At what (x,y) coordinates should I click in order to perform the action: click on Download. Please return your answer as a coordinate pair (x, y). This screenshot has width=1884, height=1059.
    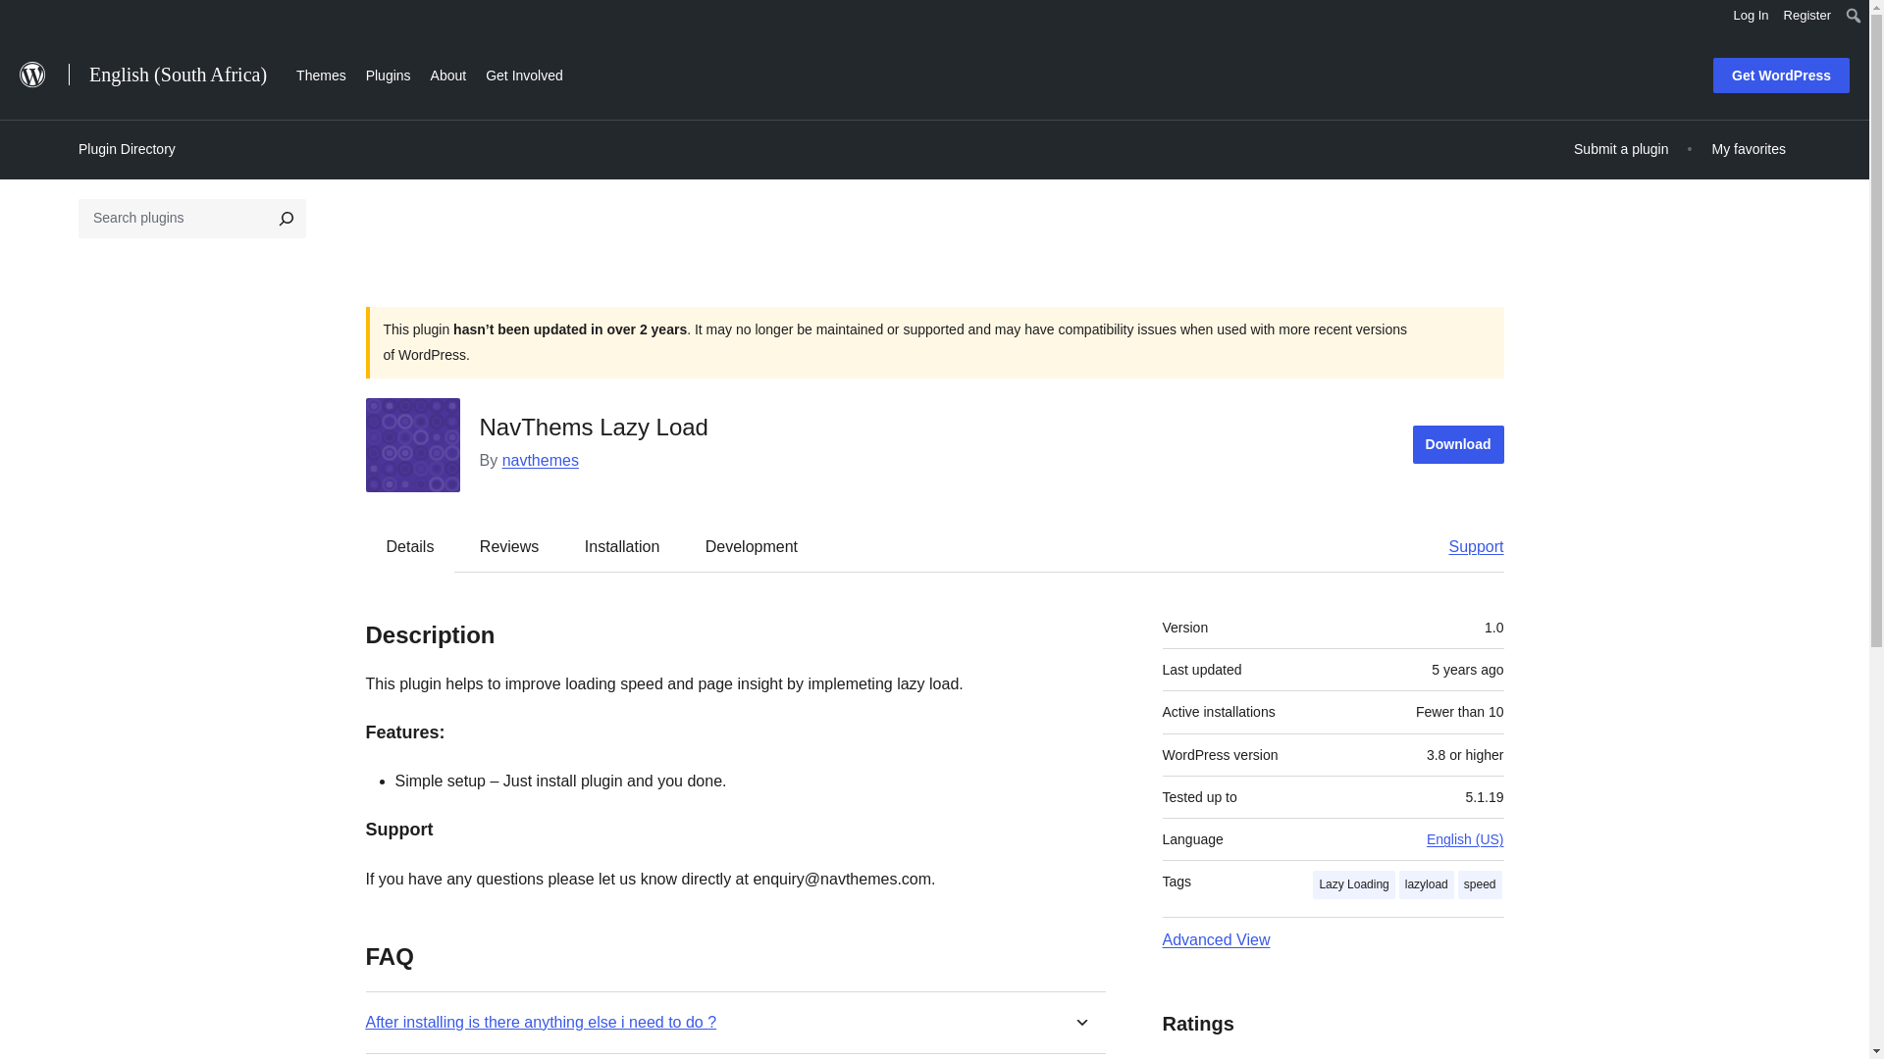
    Looking at the image, I should click on (1458, 445).